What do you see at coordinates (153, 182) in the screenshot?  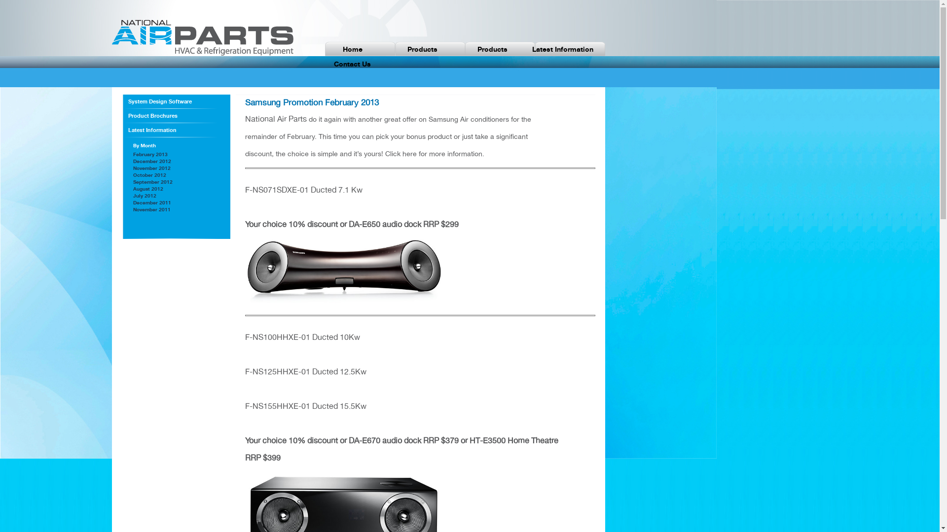 I see `September 2012` at bounding box center [153, 182].